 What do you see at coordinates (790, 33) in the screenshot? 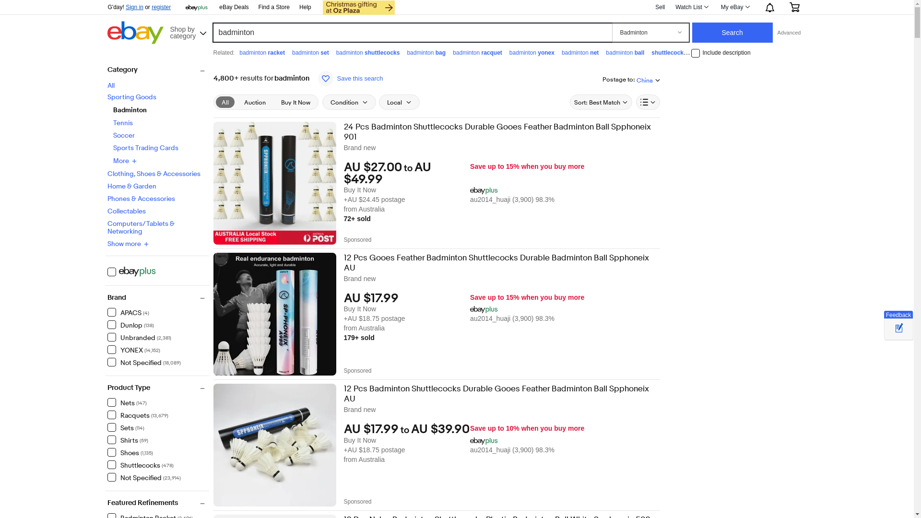
I see `Advanced` at bounding box center [790, 33].